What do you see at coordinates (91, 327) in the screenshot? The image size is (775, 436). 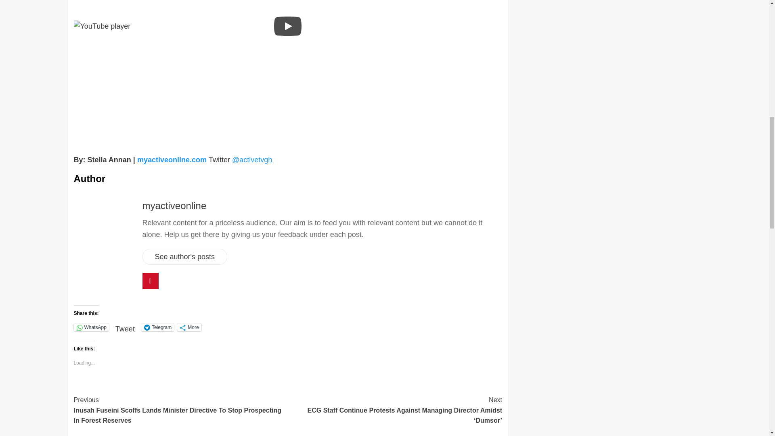 I see `Click to share on WhatsApp` at bounding box center [91, 327].